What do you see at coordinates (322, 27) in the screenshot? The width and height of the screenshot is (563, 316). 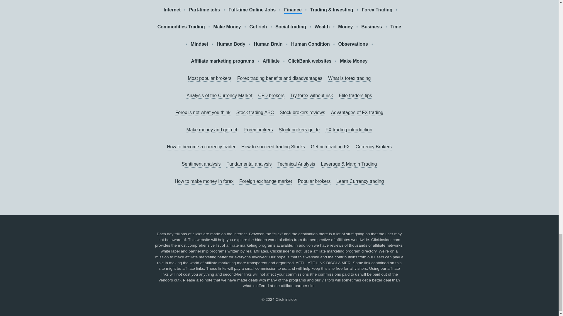 I see `Wealth` at bounding box center [322, 27].